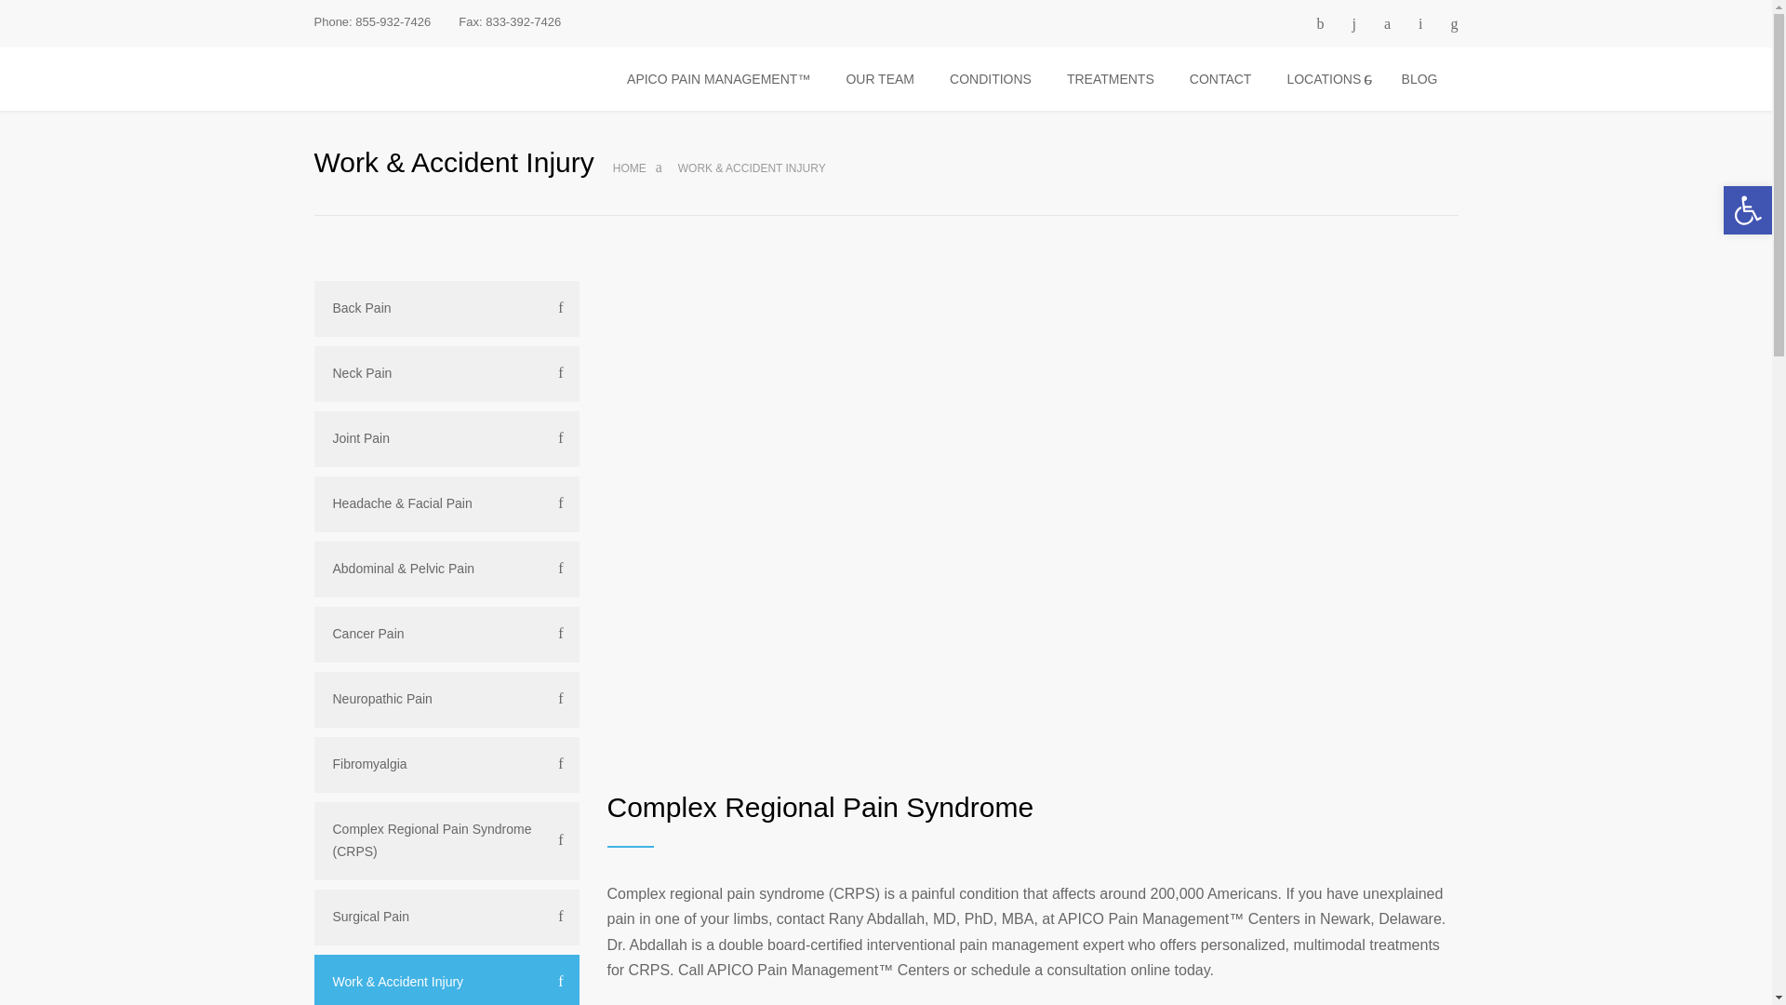 Image resolution: width=1786 pixels, height=1005 pixels. I want to click on Home, so click(629, 167).